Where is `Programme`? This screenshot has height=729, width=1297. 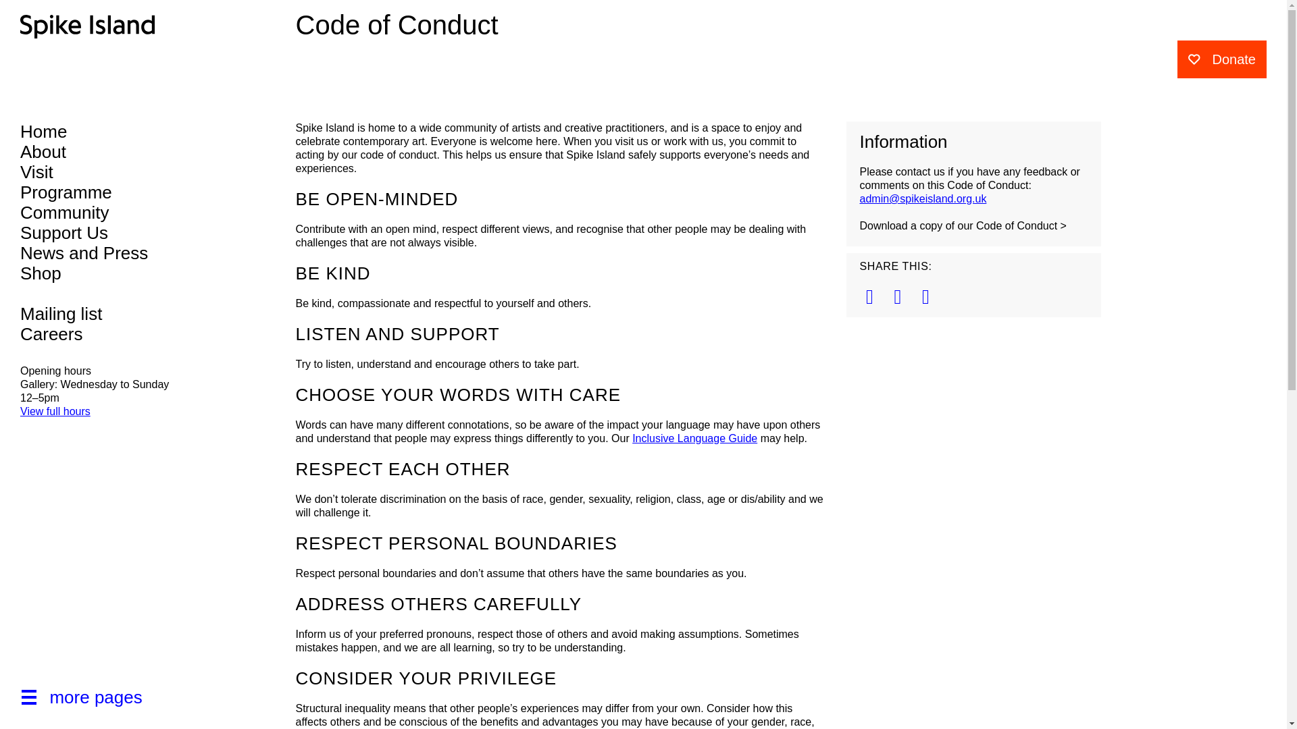
Programme is located at coordinates (105, 192).